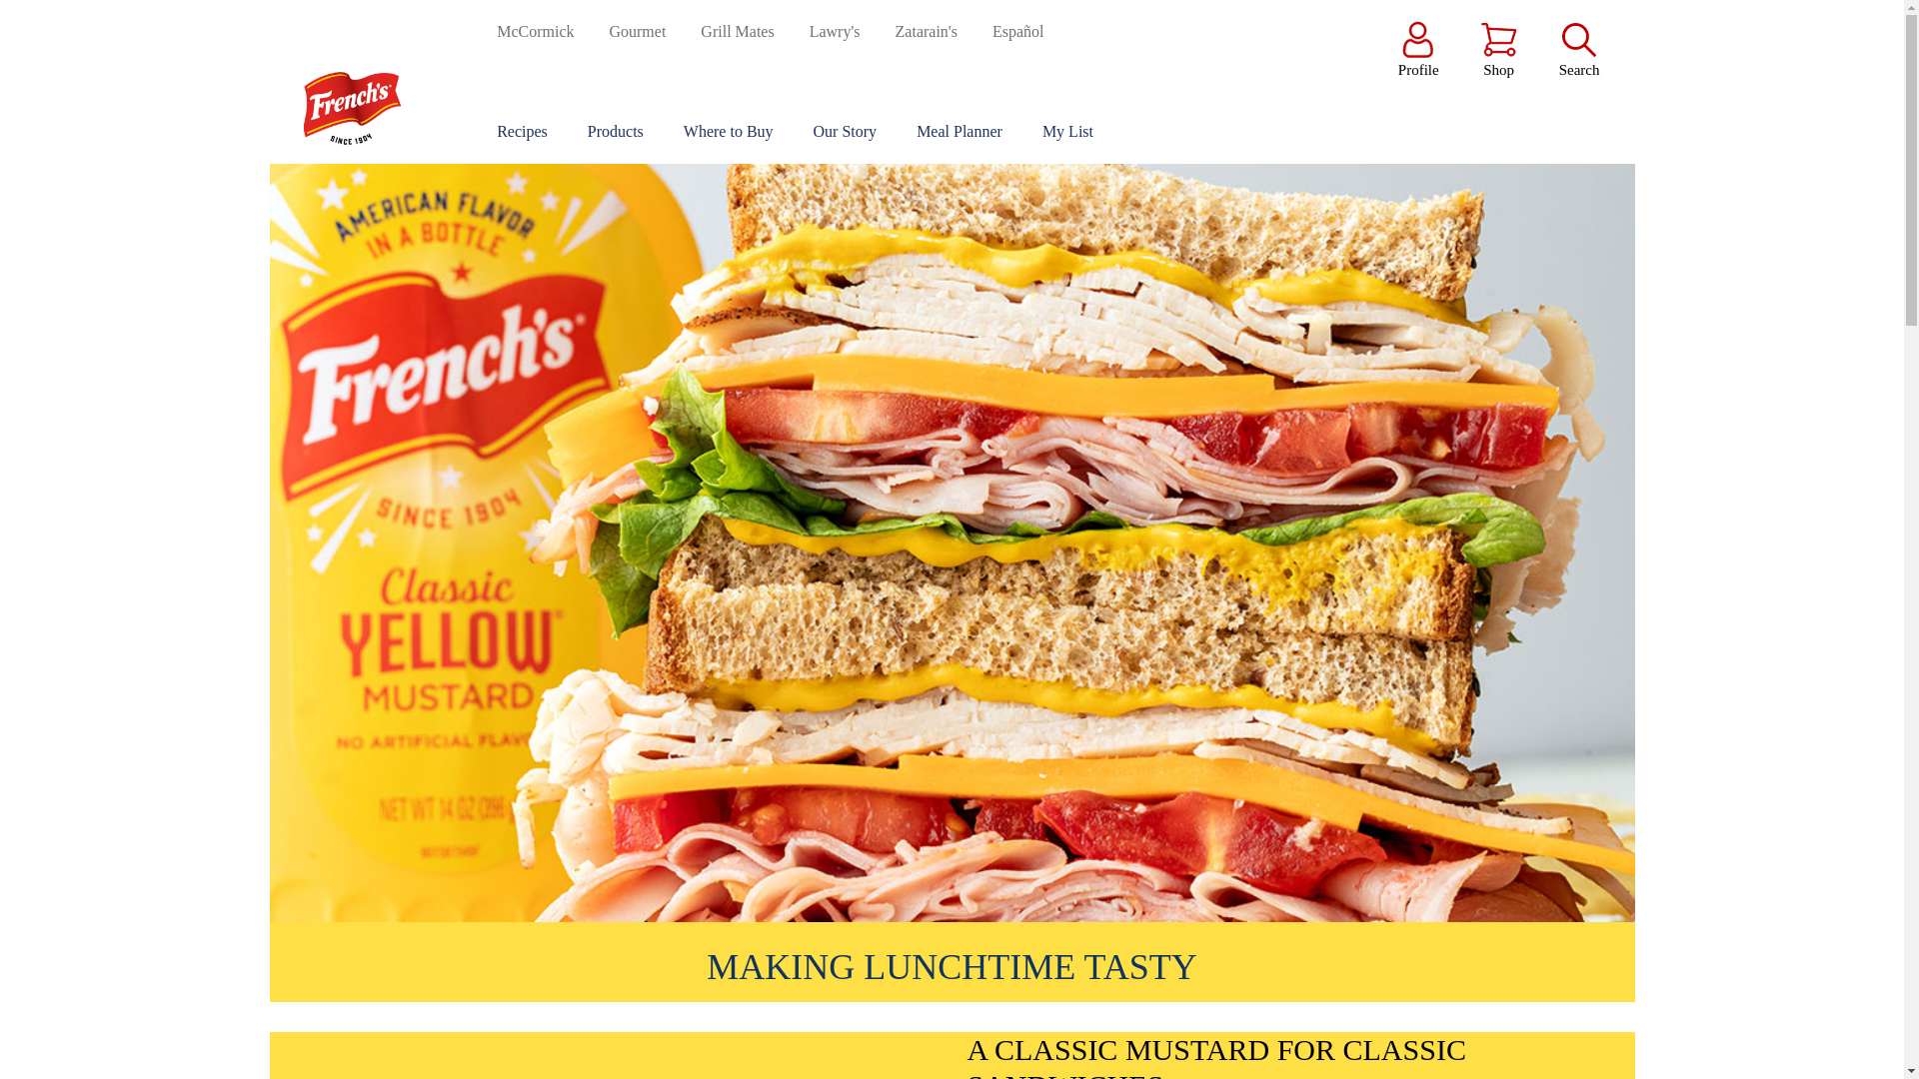 The image size is (1919, 1079). I want to click on Where to Buy, so click(728, 132).